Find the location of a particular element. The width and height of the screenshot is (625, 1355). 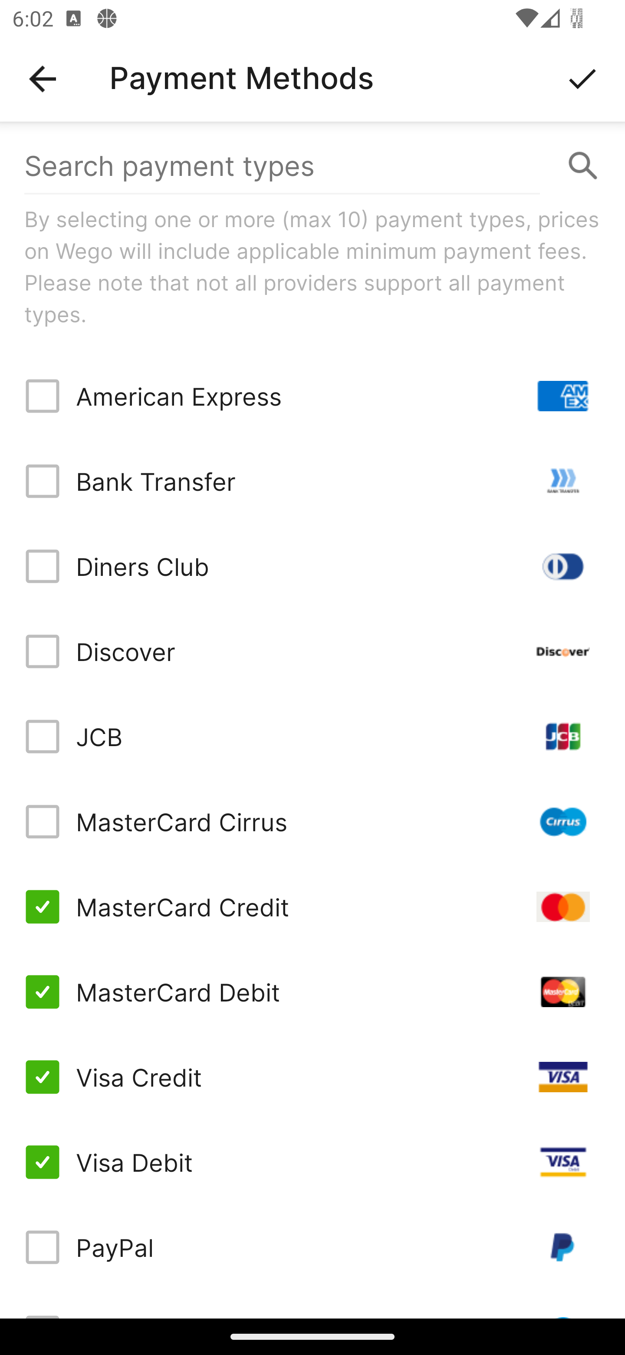

Visa Credit is located at coordinates (312, 1076).